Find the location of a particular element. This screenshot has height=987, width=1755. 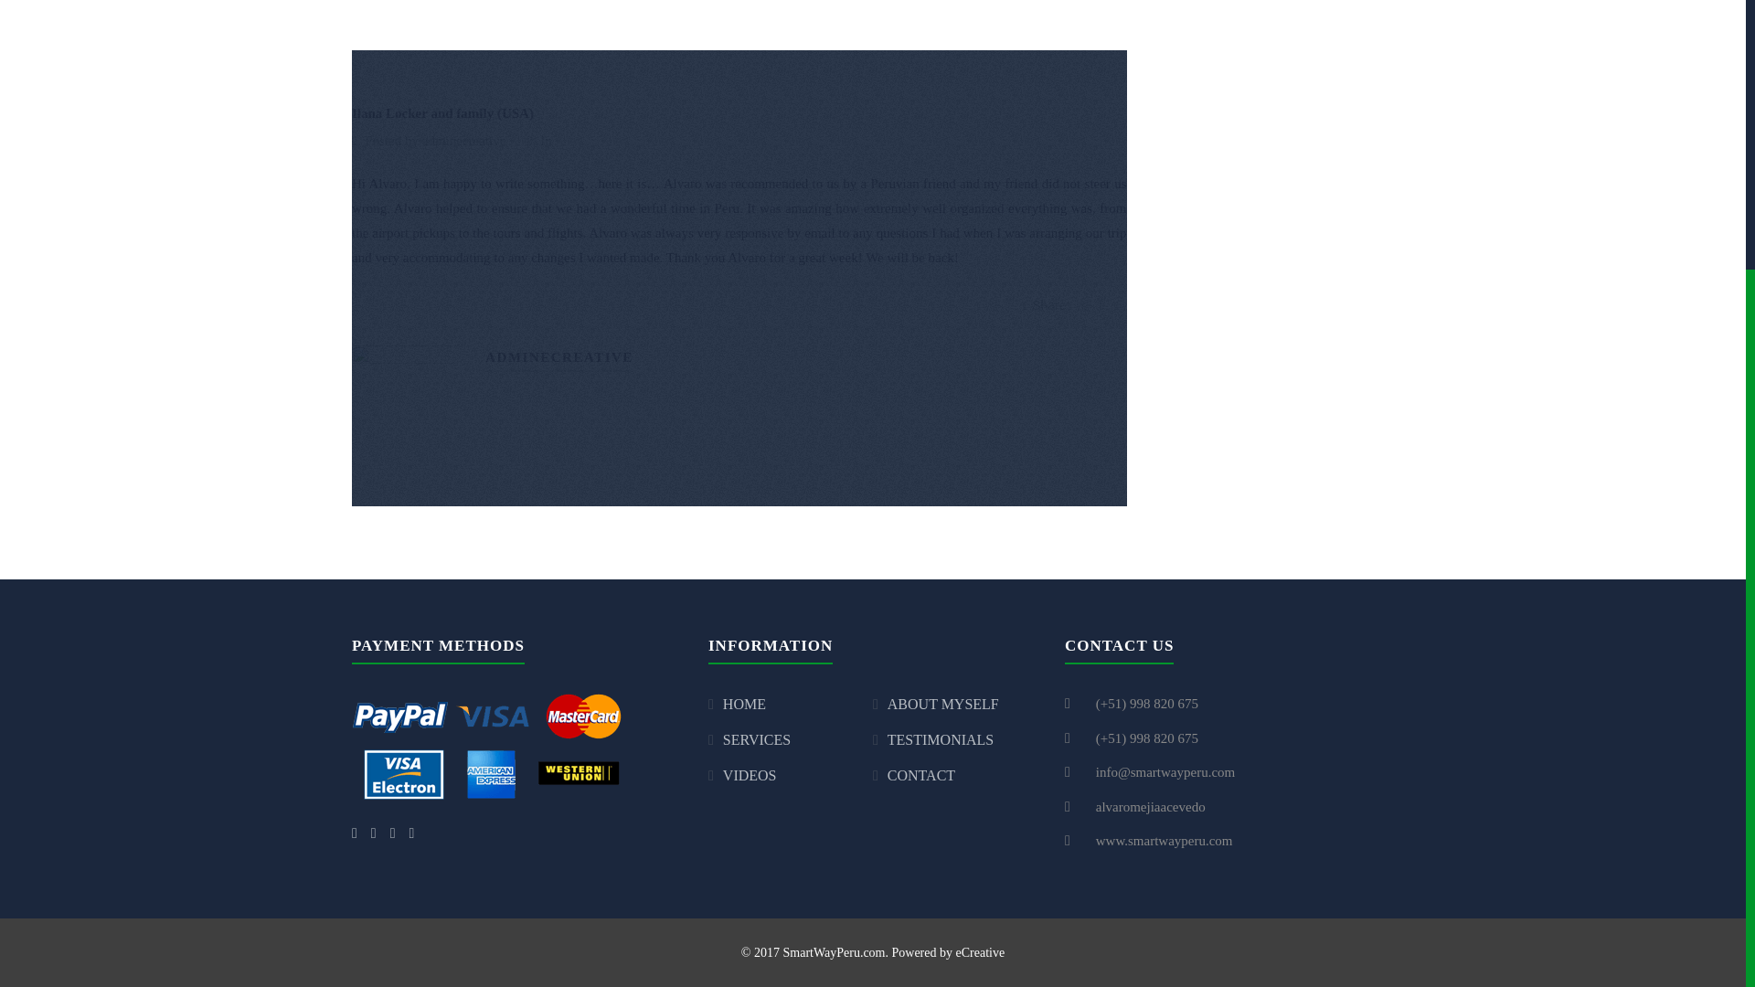

eCreative is located at coordinates (981, 952).